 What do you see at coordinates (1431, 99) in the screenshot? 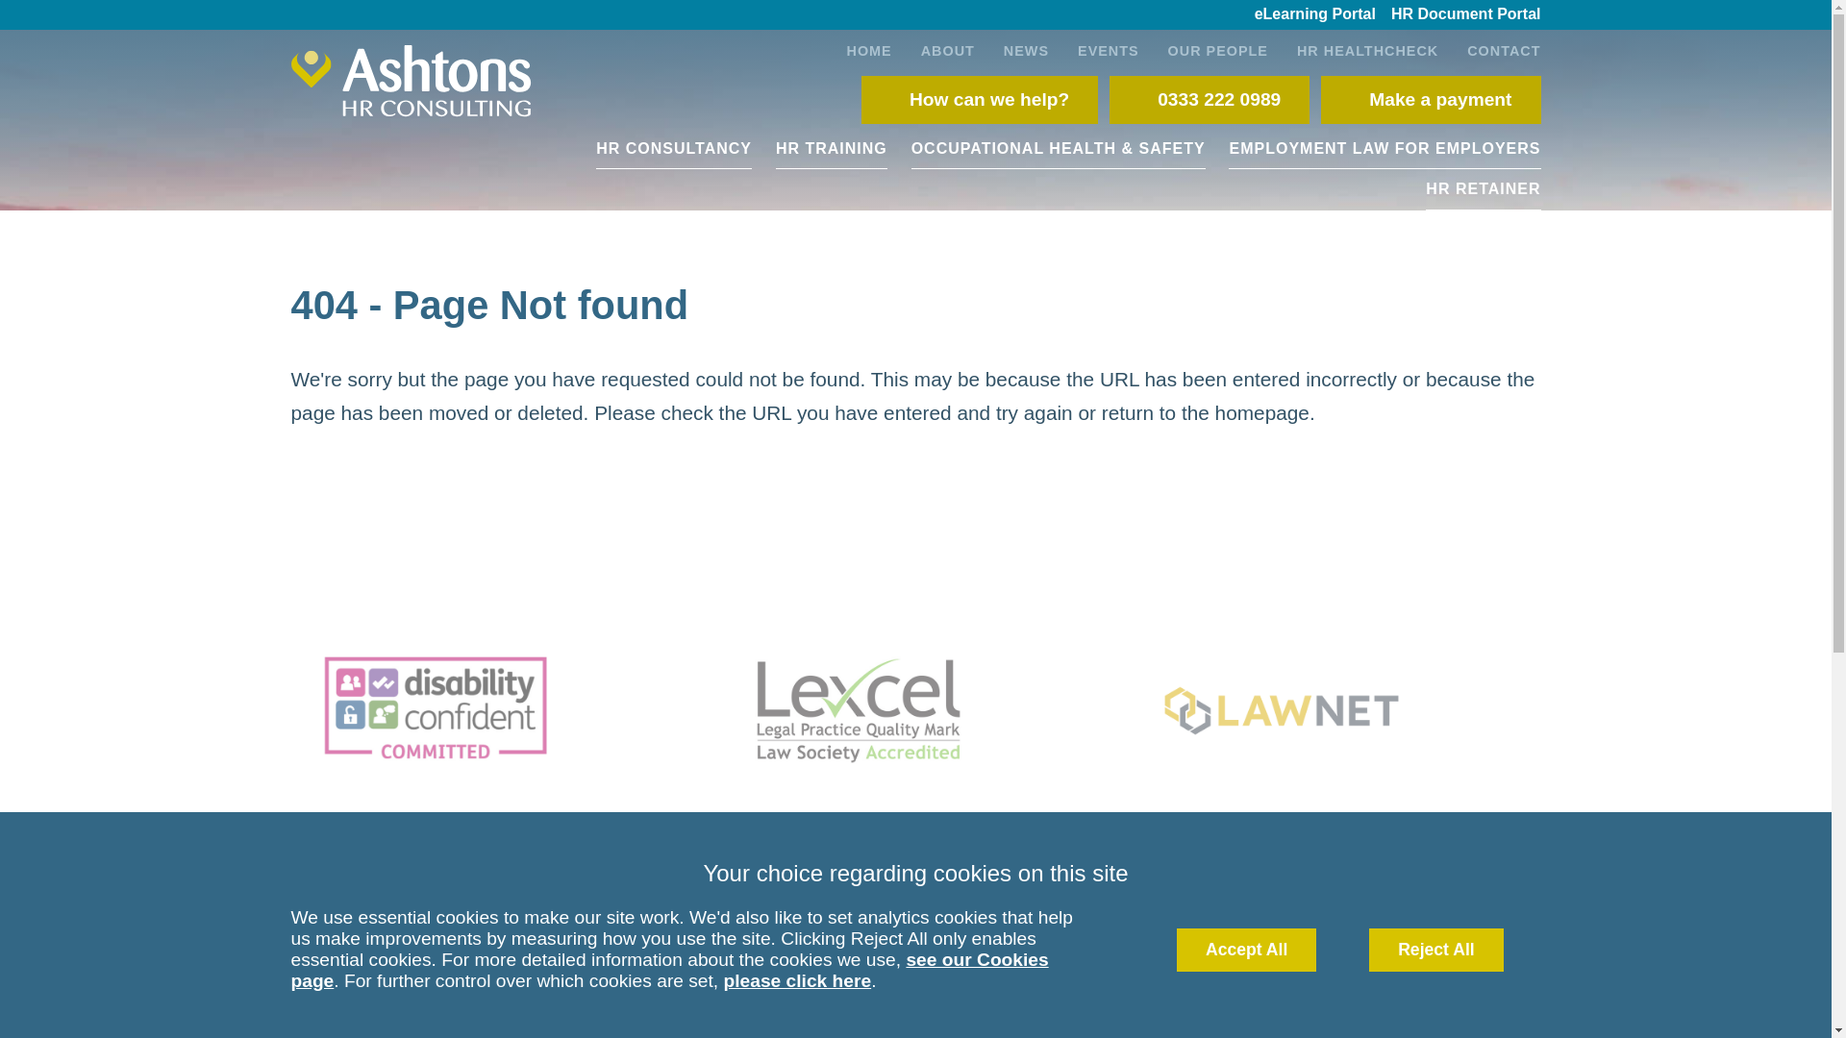
I see `Make a payment` at bounding box center [1431, 99].